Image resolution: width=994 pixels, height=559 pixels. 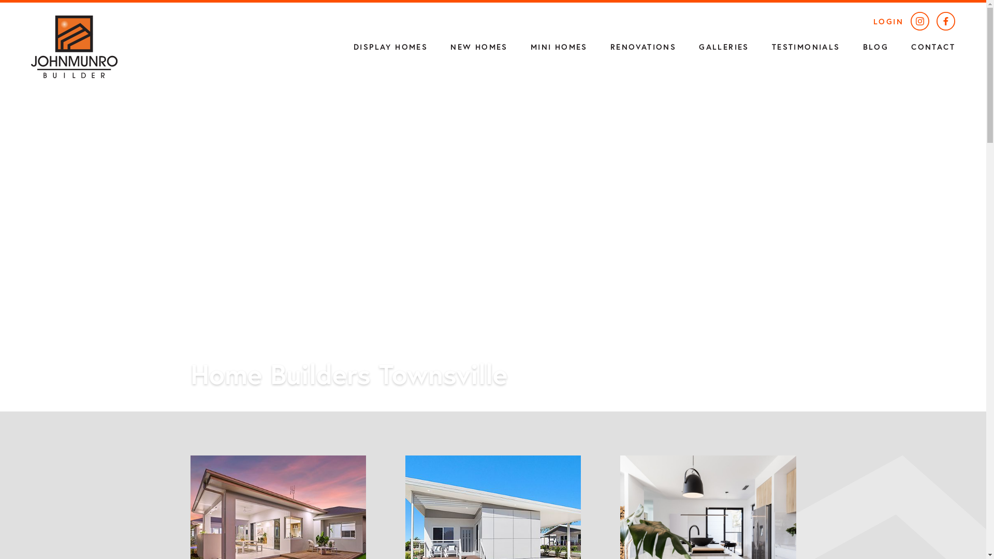 What do you see at coordinates (876, 47) in the screenshot?
I see `BLOG` at bounding box center [876, 47].